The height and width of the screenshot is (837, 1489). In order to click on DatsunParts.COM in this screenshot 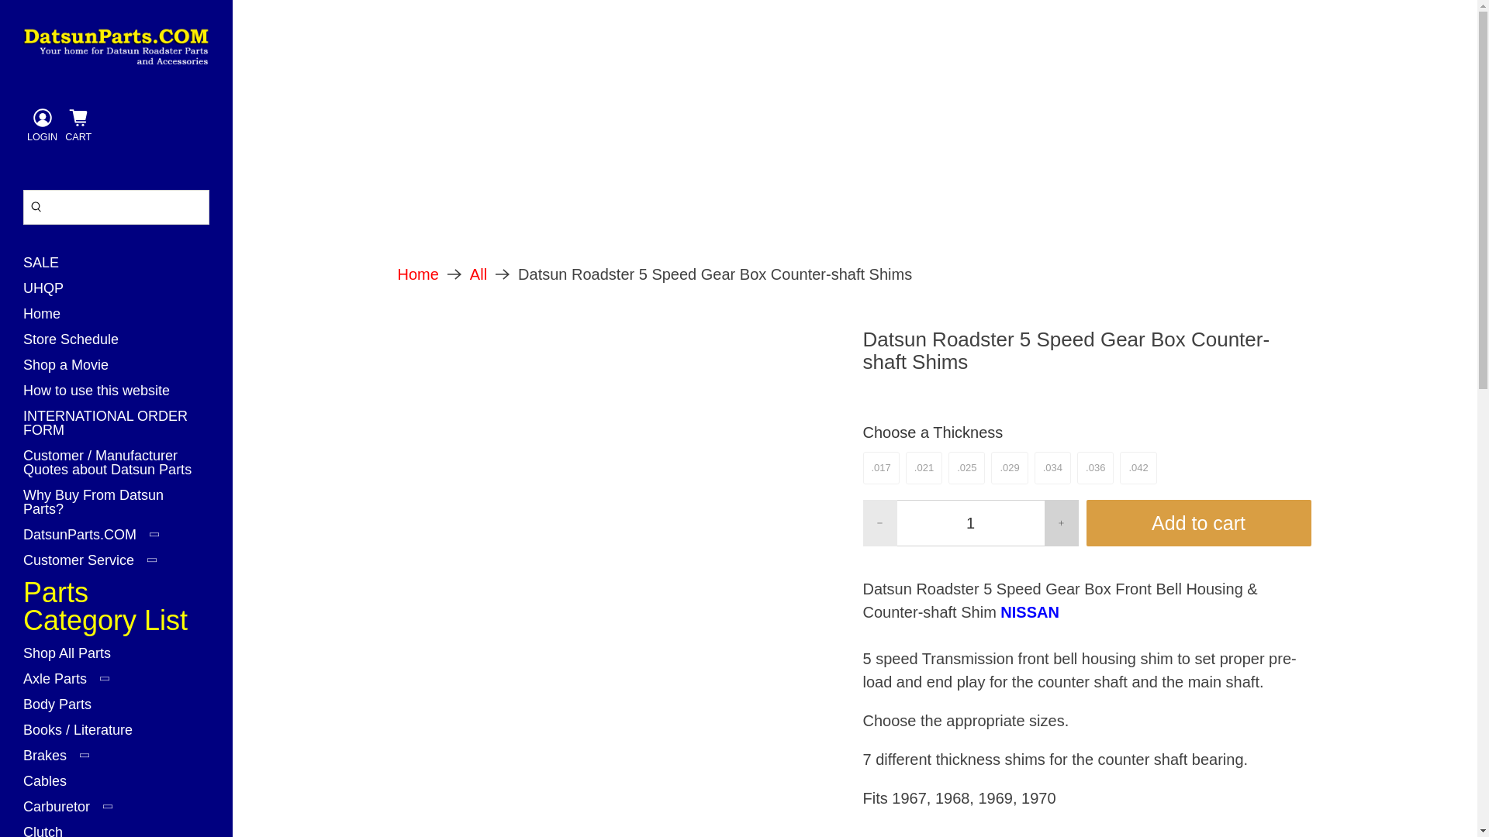, I will do `click(97, 540)`.